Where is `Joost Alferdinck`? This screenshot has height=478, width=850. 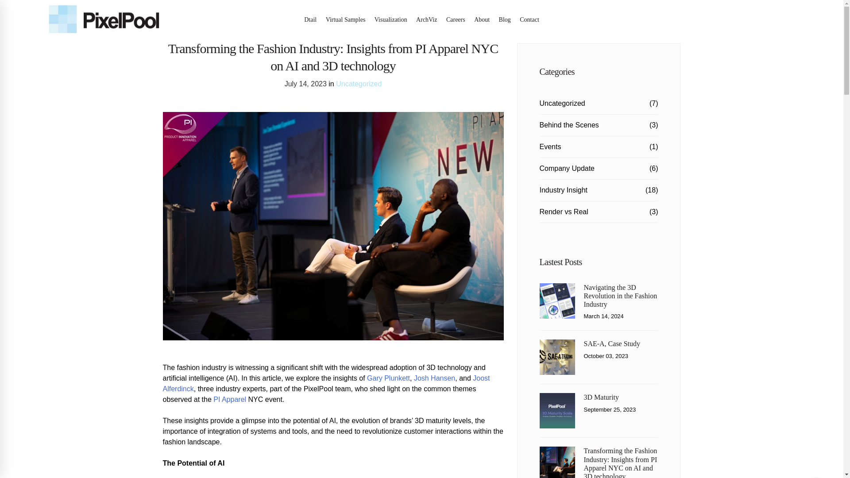
Joost Alferdinck is located at coordinates (327, 383).